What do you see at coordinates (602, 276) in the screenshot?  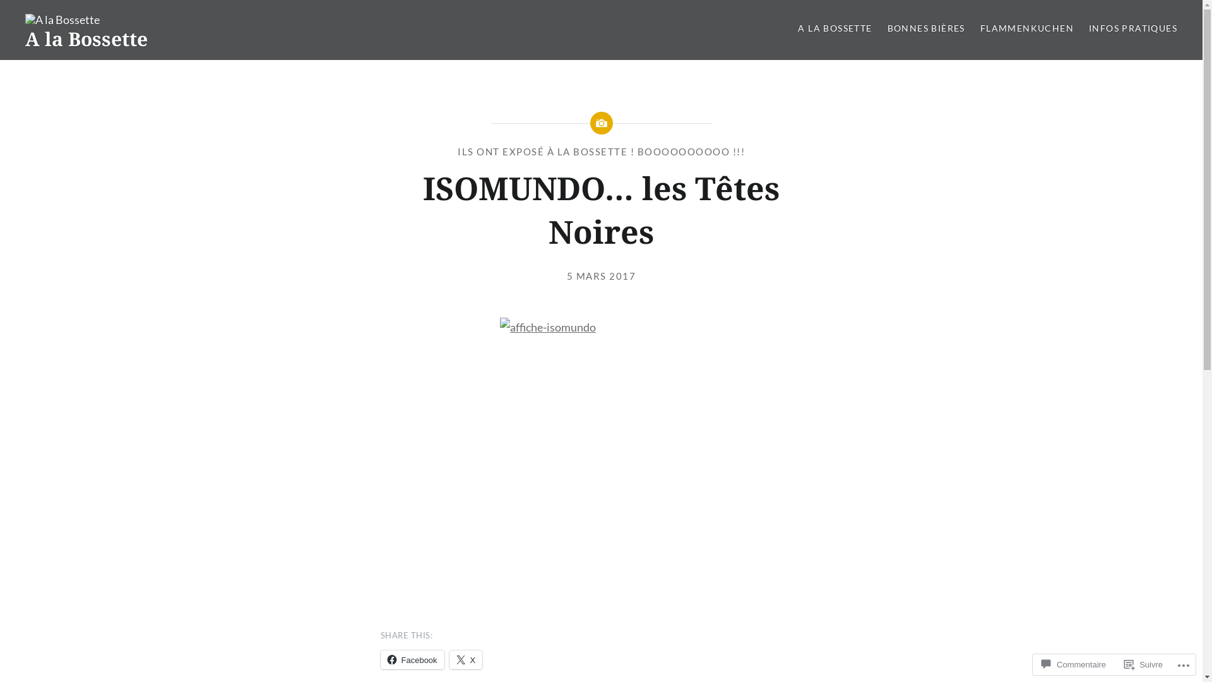 I see `5 MARS 2017` at bounding box center [602, 276].